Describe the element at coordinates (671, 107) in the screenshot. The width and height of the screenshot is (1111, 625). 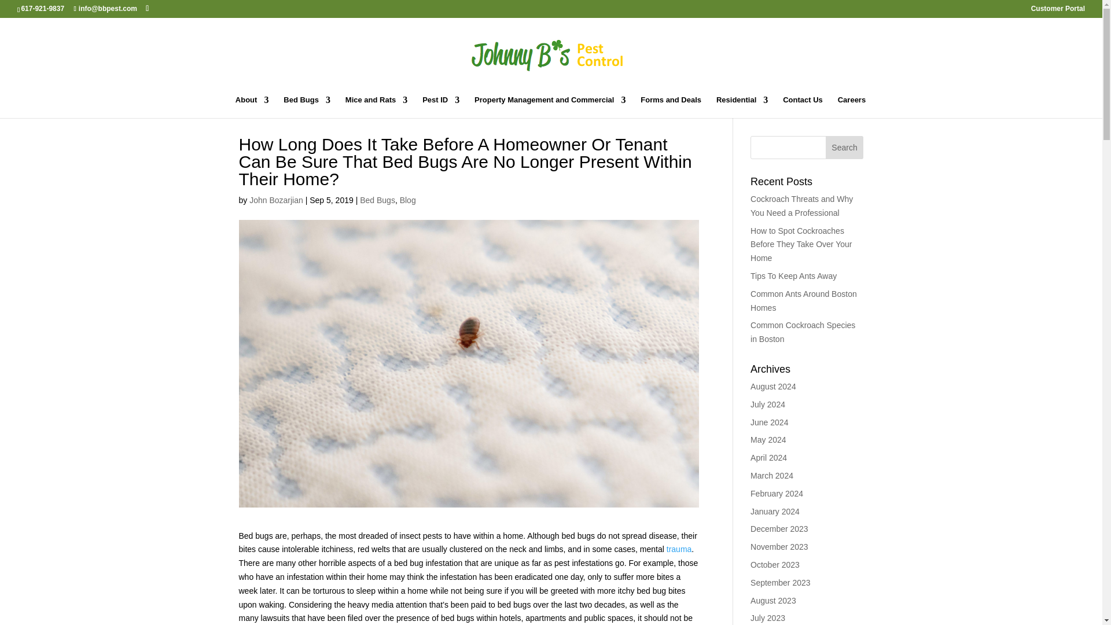
I see `Forms and Deals` at that location.